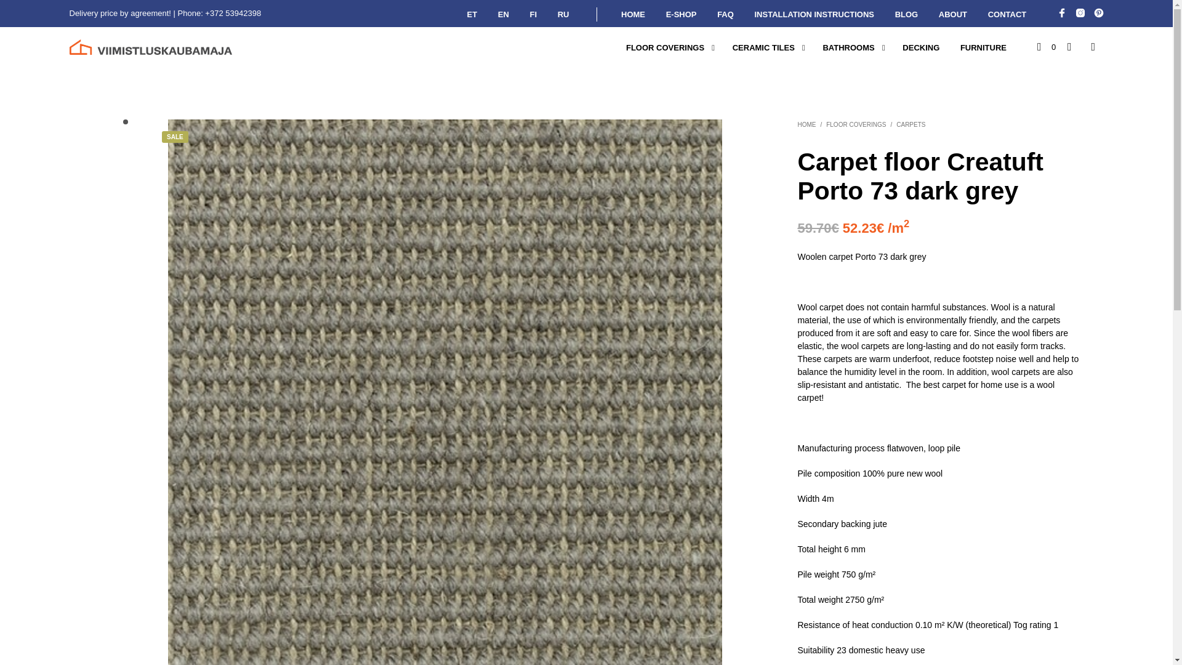  I want to click on INSTALLATION INSTRUCTIONS, so click(814, 15).